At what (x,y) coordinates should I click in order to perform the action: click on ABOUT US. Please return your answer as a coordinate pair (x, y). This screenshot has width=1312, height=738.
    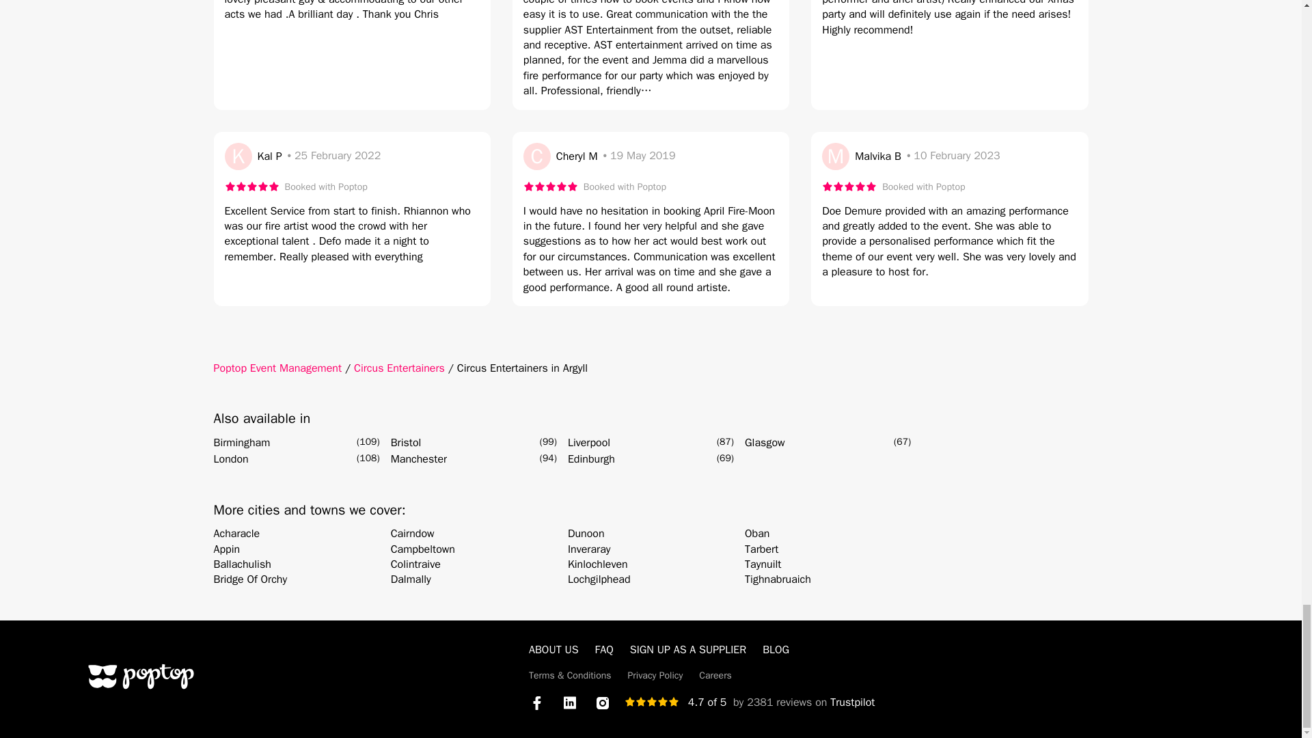
    Looking at the image, I should click on (553, 649).